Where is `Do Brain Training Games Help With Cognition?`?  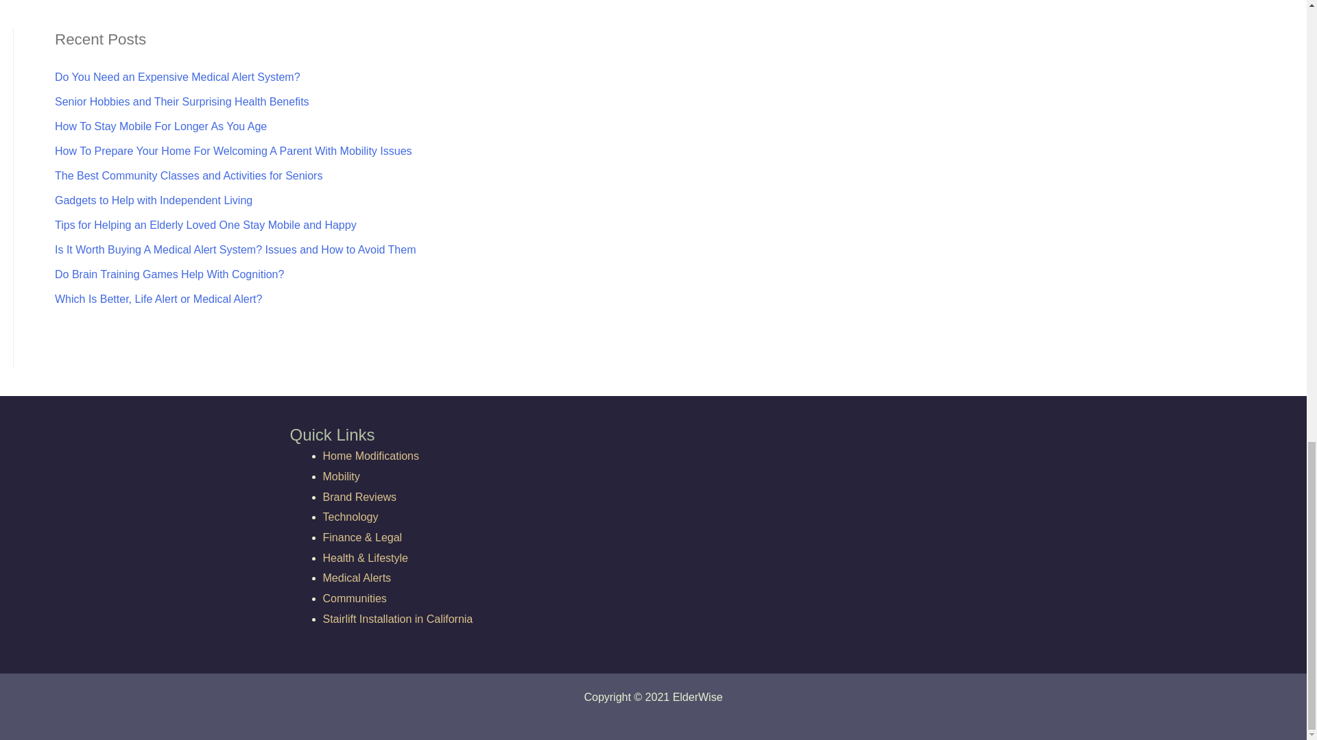
Do Brain Training Games Help With Cognition? is located at coordinates (169, 274).